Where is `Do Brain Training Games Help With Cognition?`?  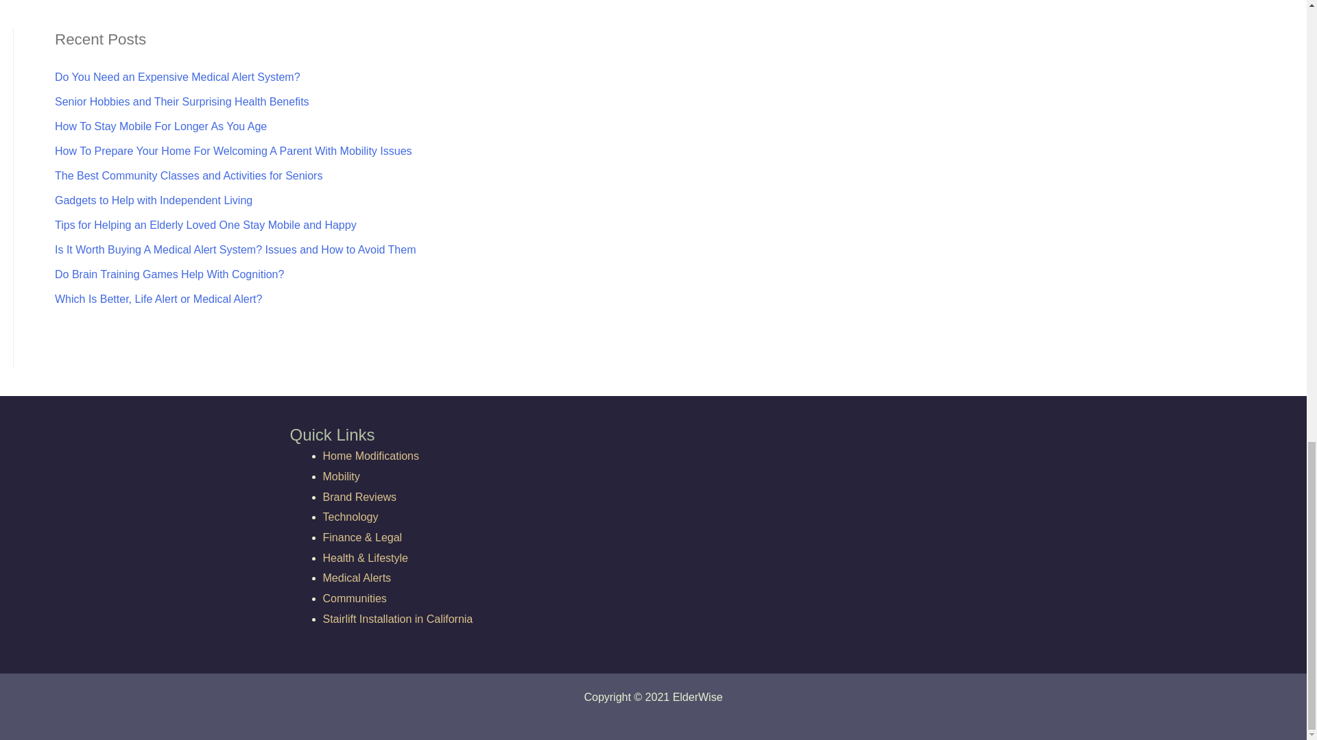
Do Brain Training Games Help With Cognition? is located at coordinates (169, 274).